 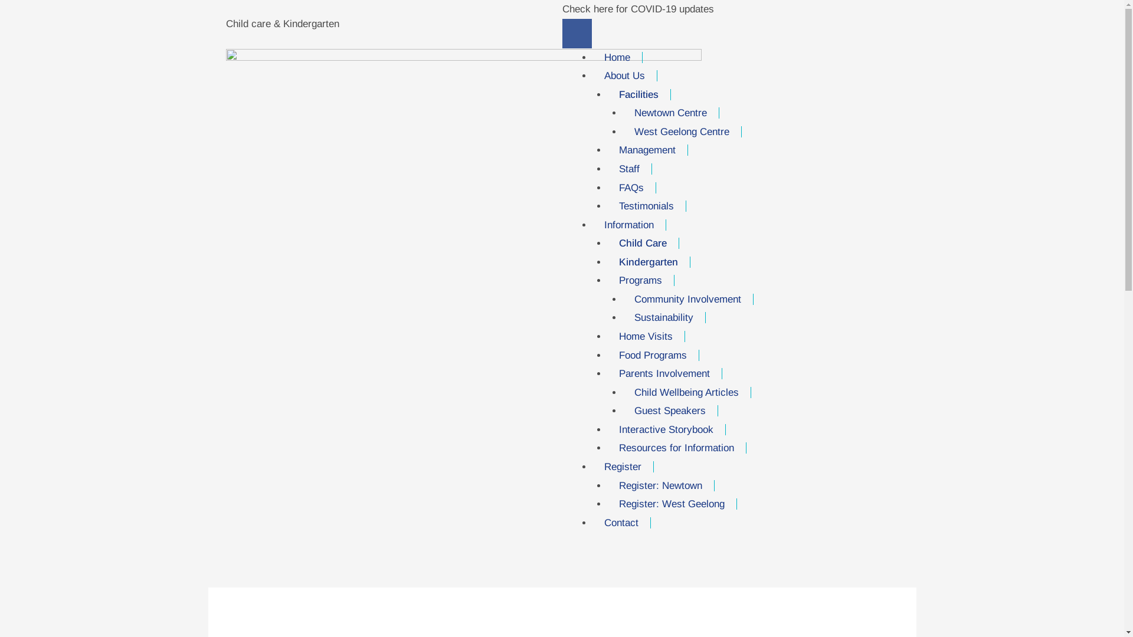 What do you see at coordinates (648, 150) in the screenshot?
I see `Management` at bounding box center [648, 150].